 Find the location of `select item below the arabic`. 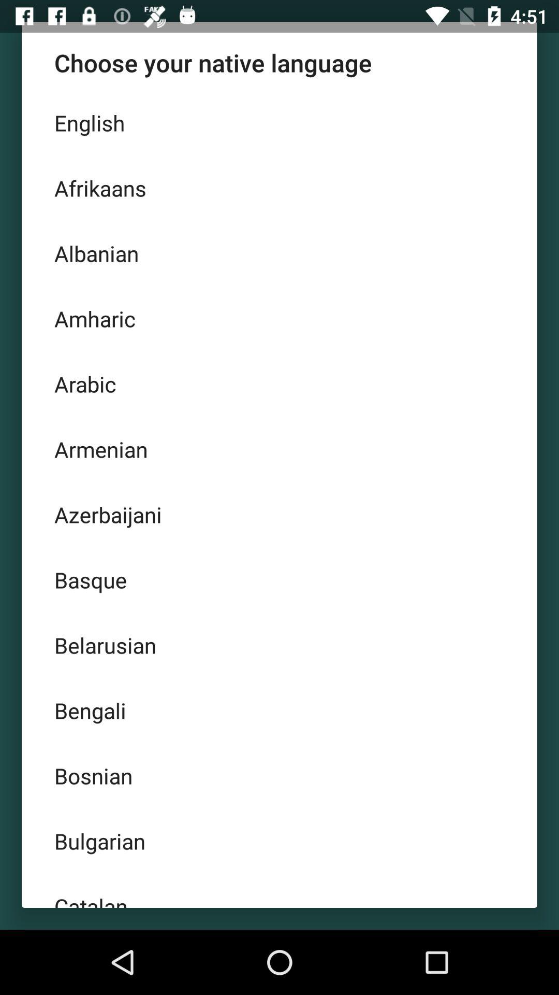

select item below the arabic is located at coordinates (279, 449).